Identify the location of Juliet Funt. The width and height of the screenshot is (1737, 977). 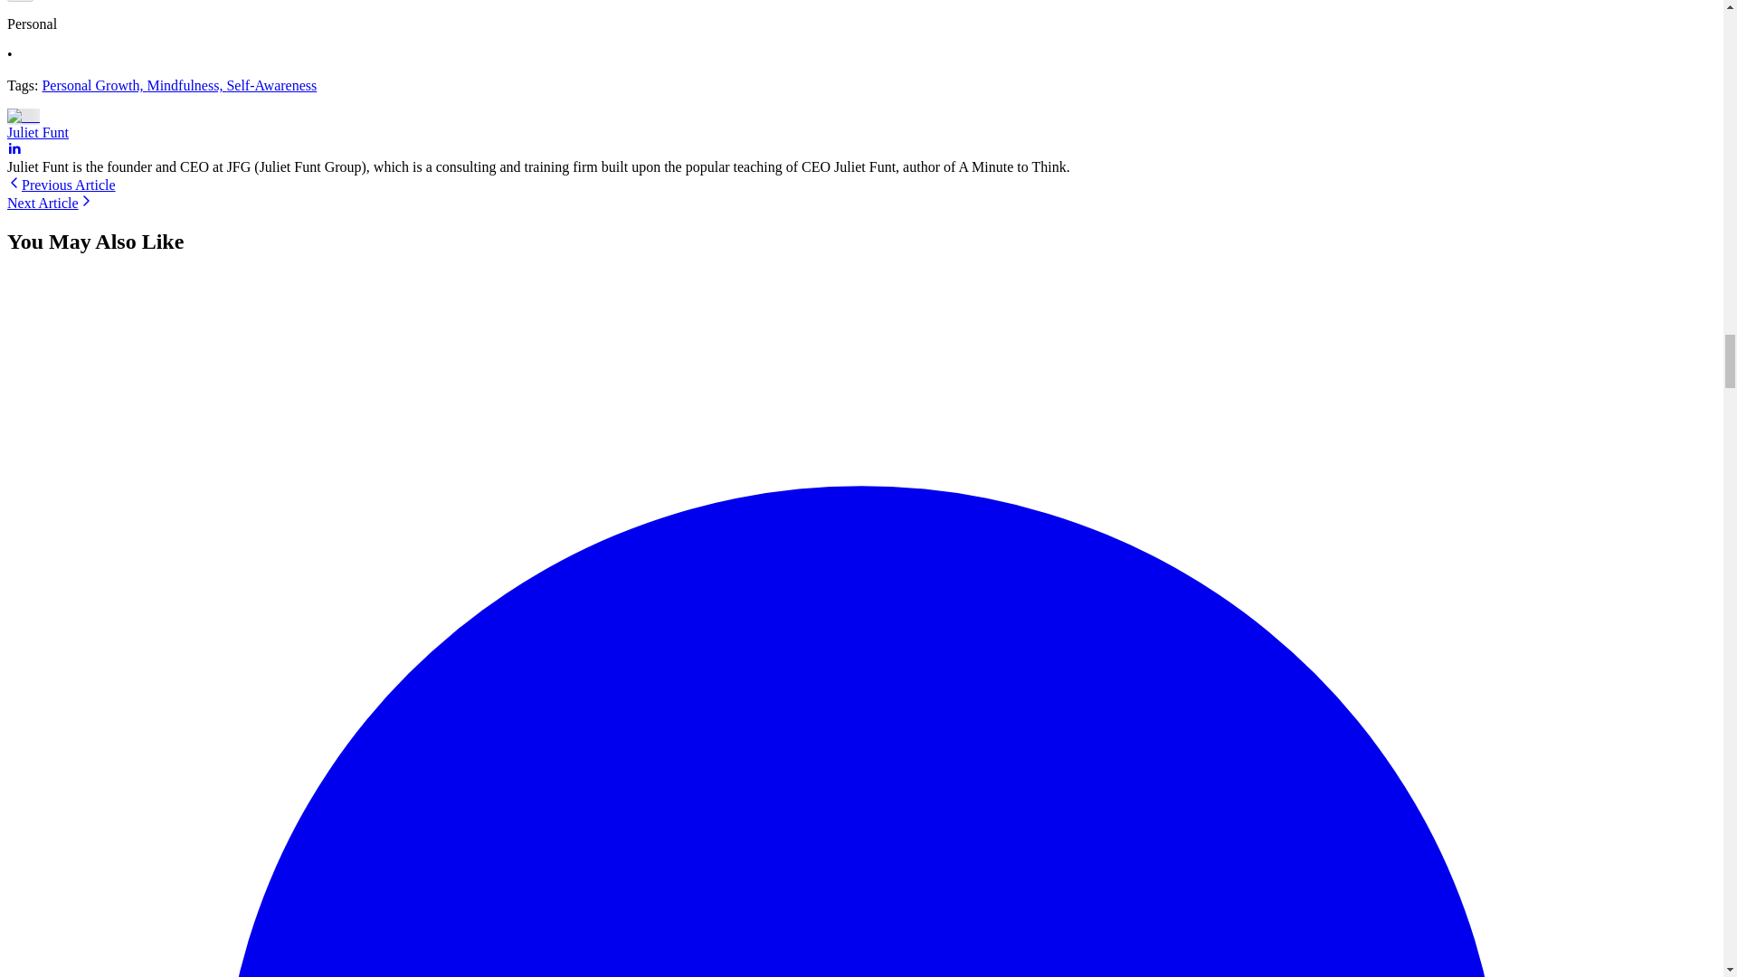
(38, 132).